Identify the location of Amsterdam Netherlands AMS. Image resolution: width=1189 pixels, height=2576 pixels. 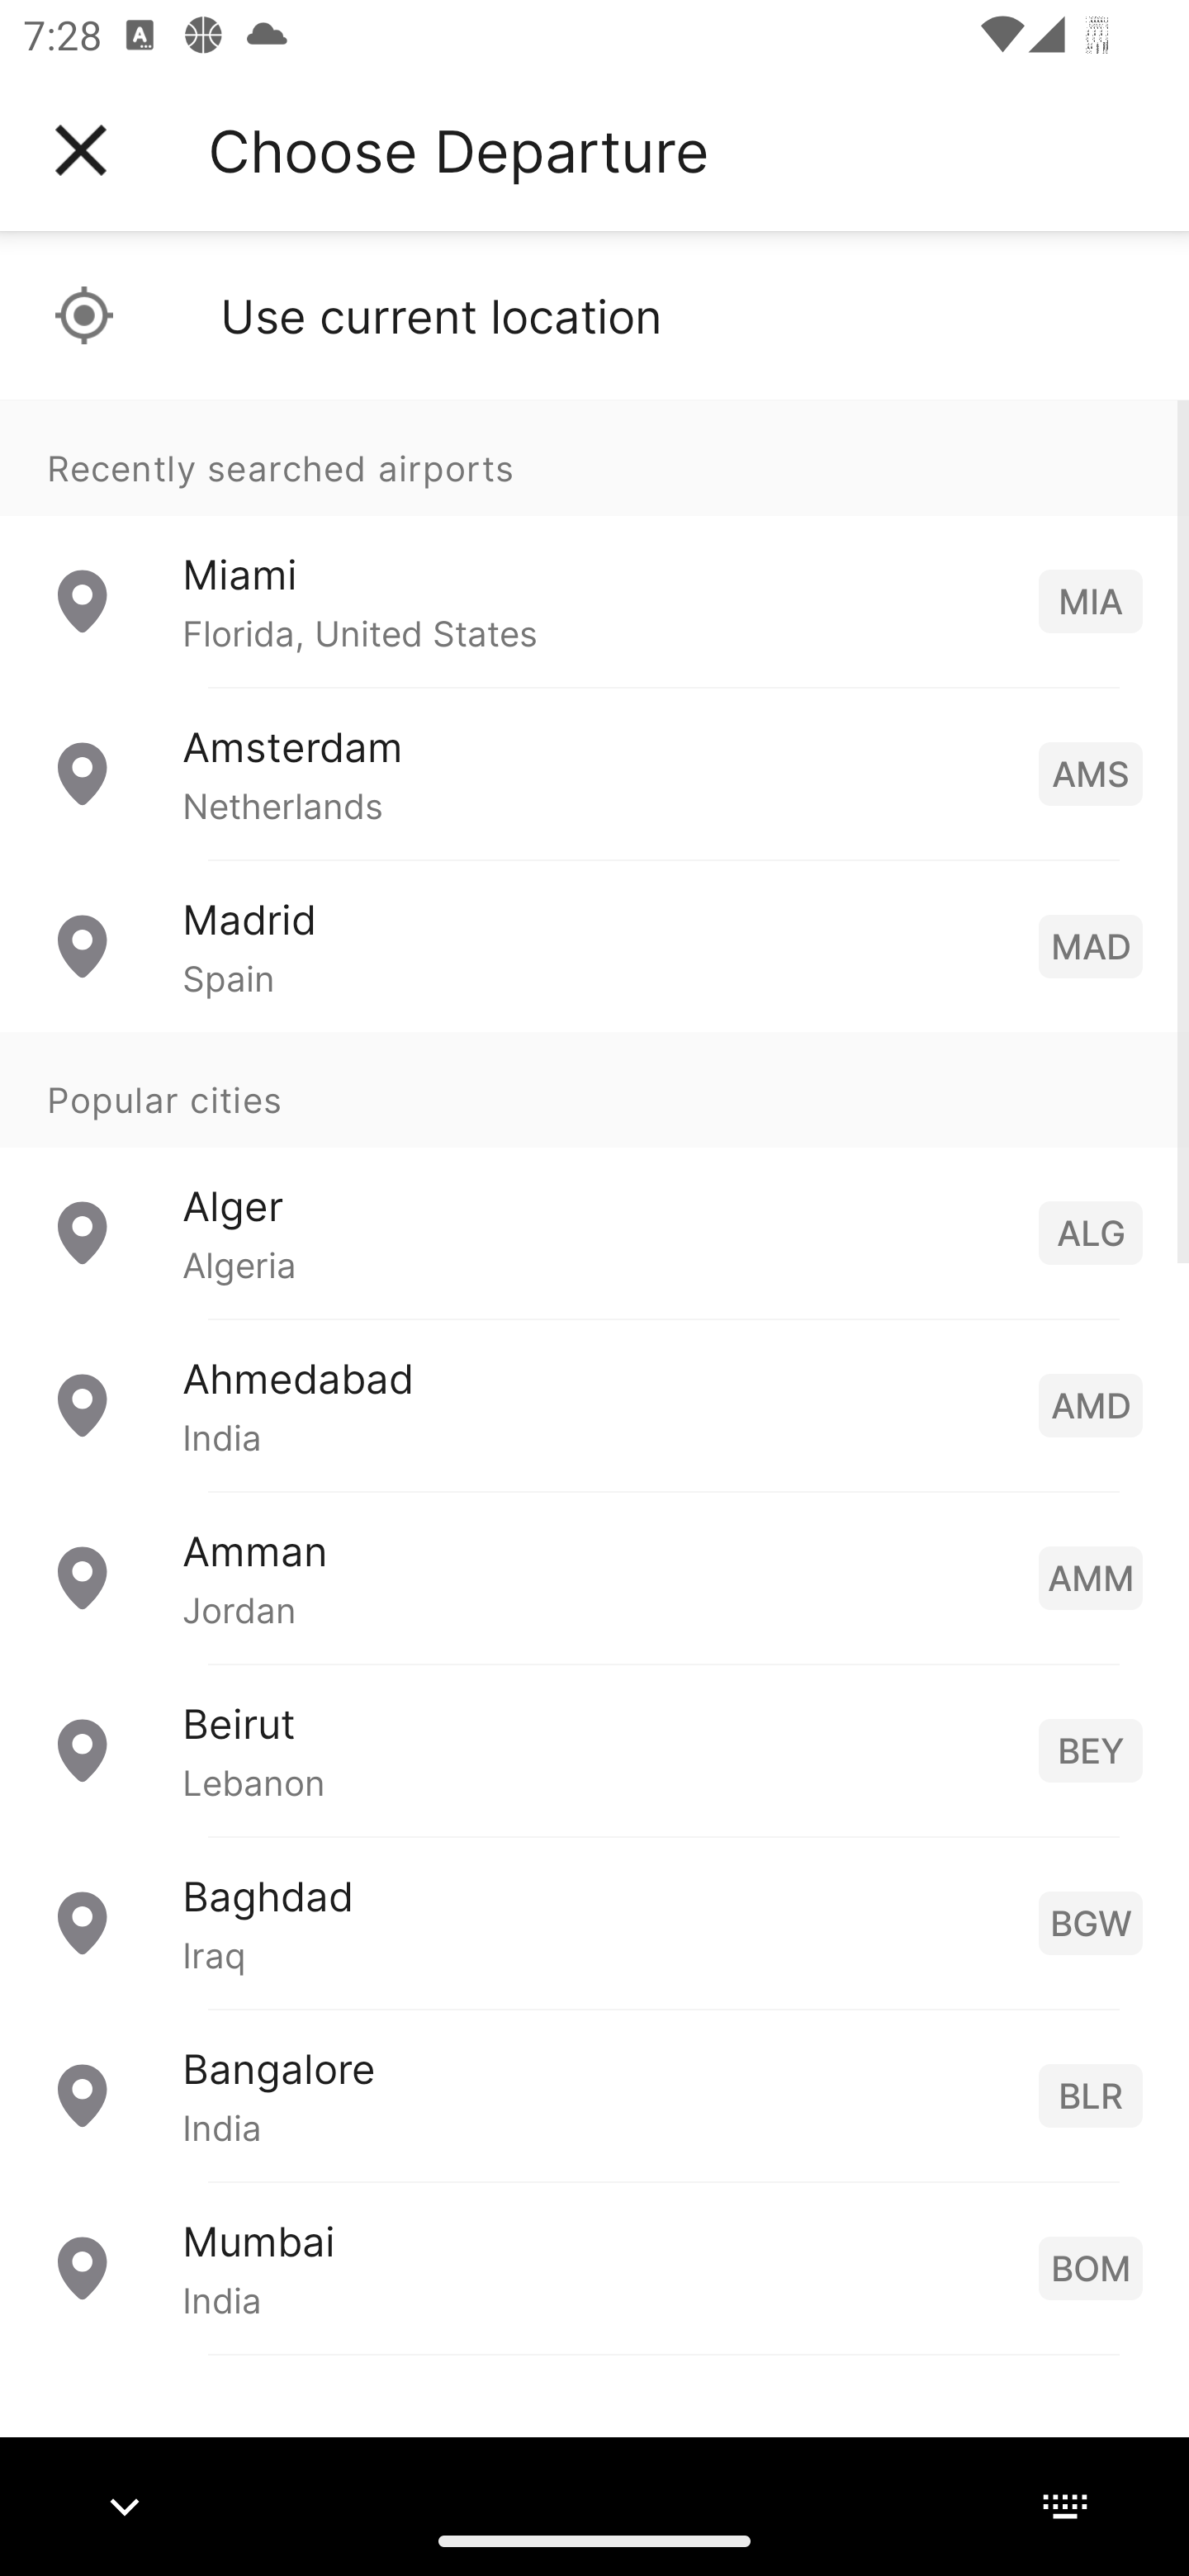
(594, 774).